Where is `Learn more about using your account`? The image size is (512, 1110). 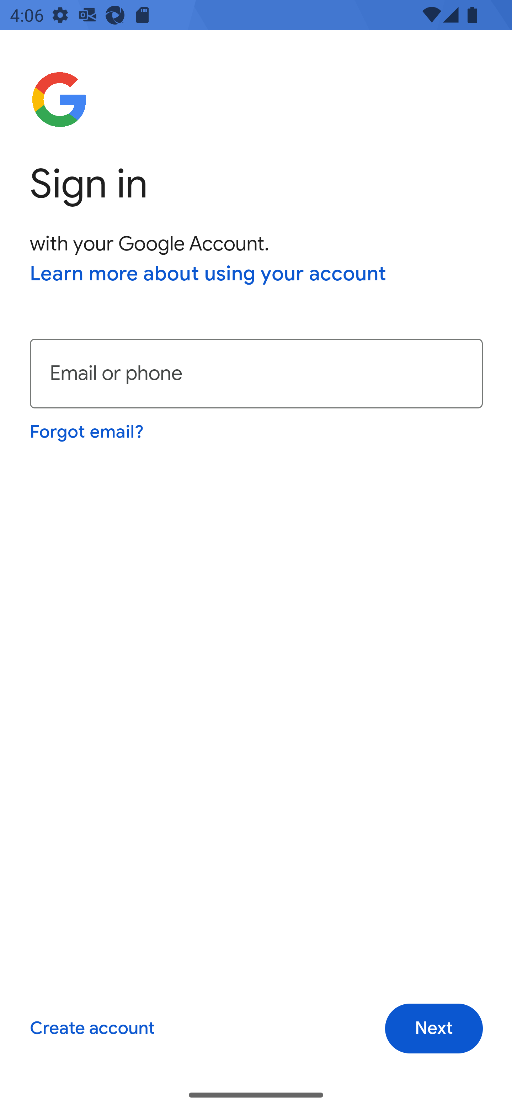 Learn more about using your account is located at coordinates (208, 275).